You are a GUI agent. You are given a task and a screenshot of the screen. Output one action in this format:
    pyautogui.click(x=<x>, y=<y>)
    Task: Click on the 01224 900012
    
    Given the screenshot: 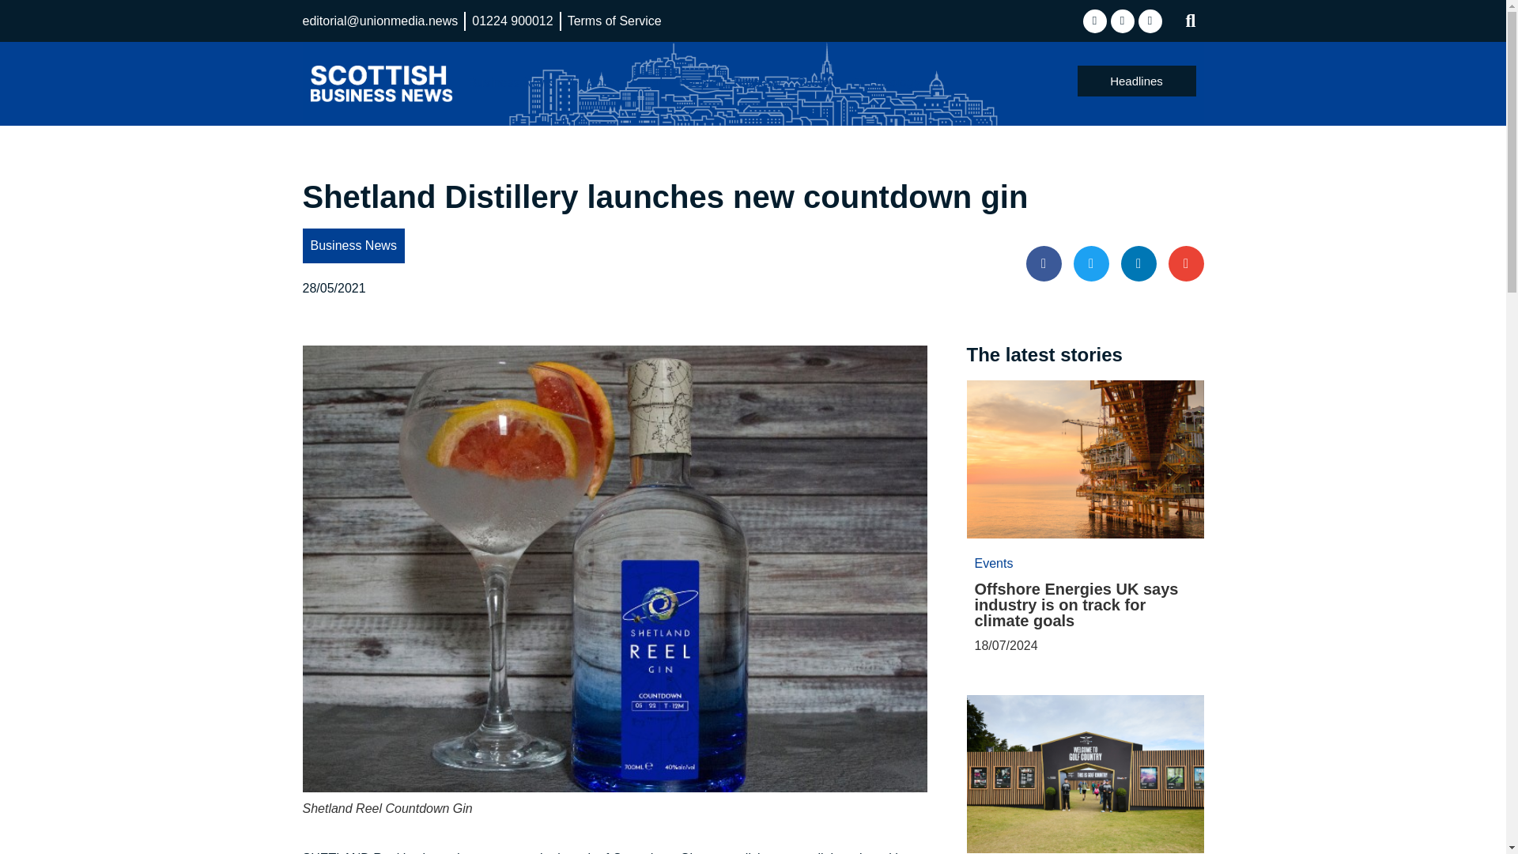 What is the action you would take?
    pyautogui.click(x=512, y=21)
    